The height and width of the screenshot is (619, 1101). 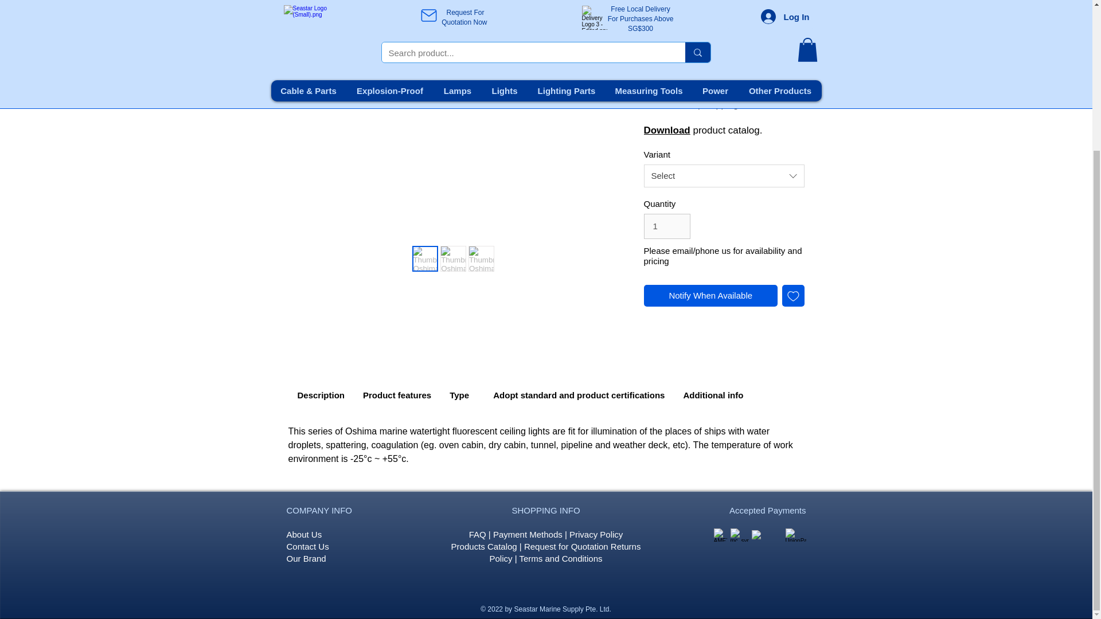 What do you see at coordinates (462, 395) in the screenshot?
I see `Use right and left arrows to navigate between tabs` at bounding box center [462, 395].